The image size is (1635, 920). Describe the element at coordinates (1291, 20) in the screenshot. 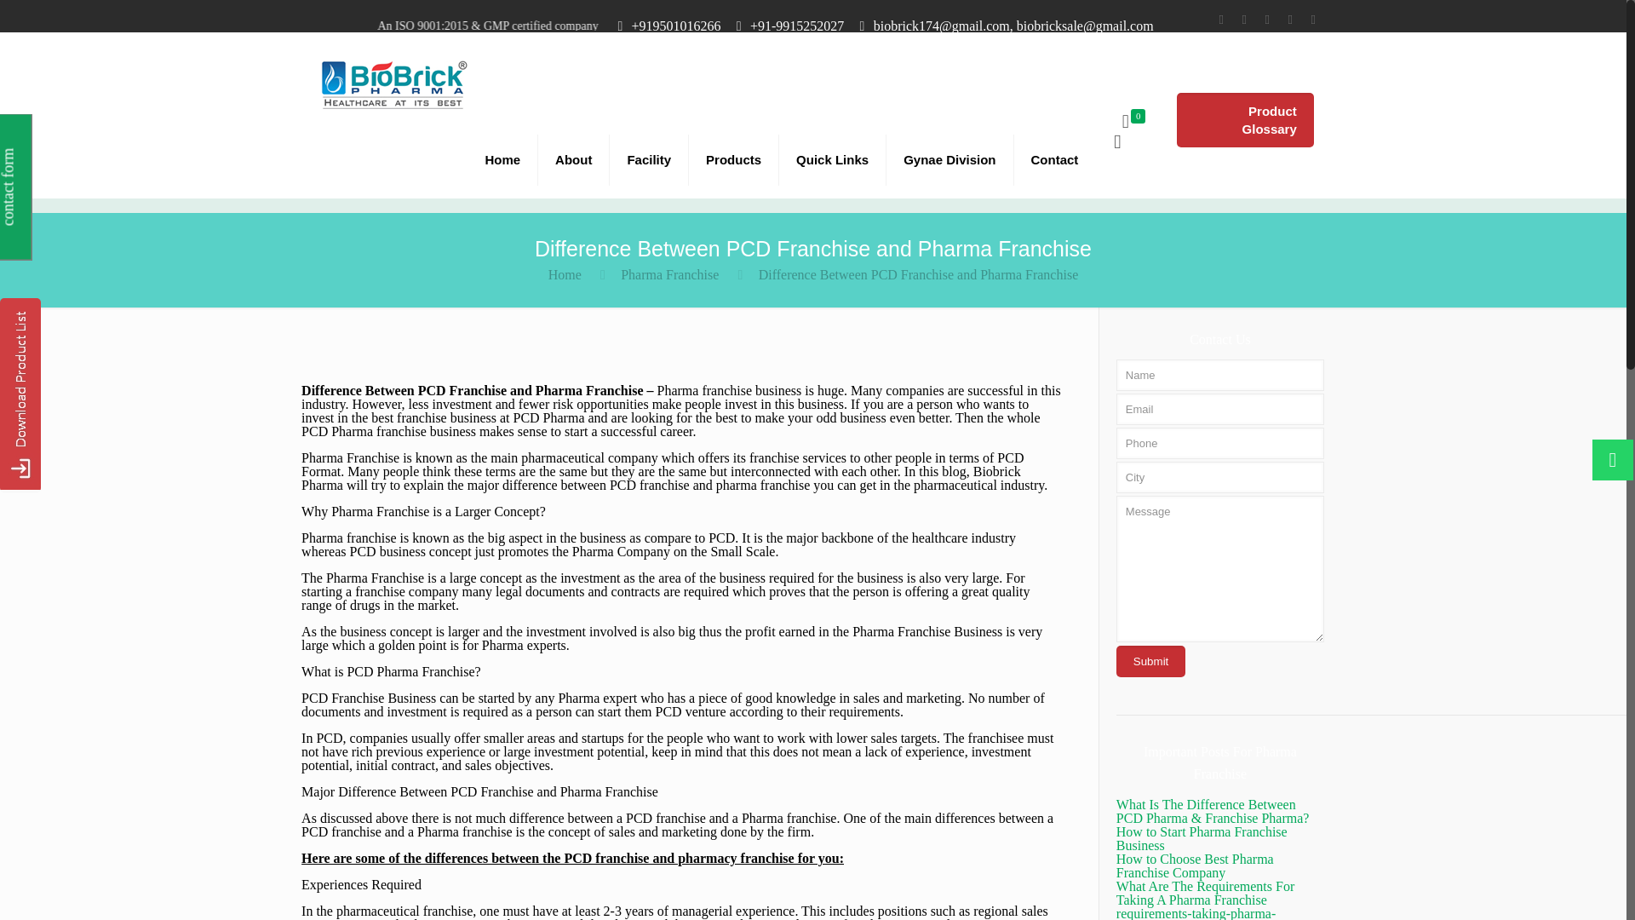

I see `Pinterest` at that location.